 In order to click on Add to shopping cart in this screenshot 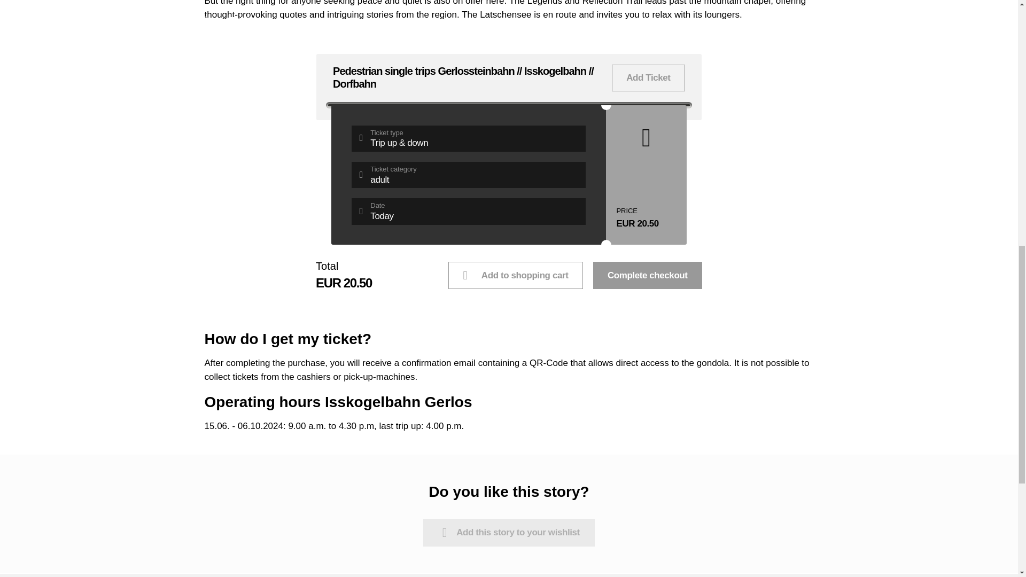, I will do `click(469, 212)`.